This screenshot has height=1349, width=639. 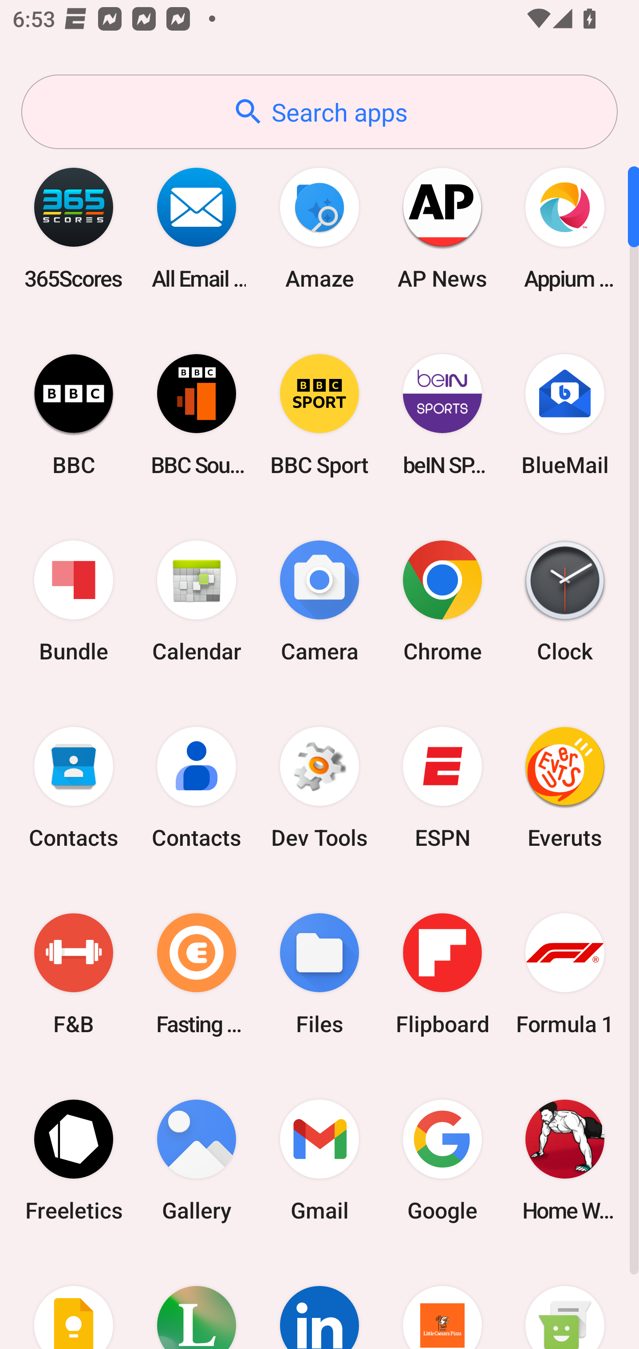 I want to click on ESPN, so click(x=442, y=788).